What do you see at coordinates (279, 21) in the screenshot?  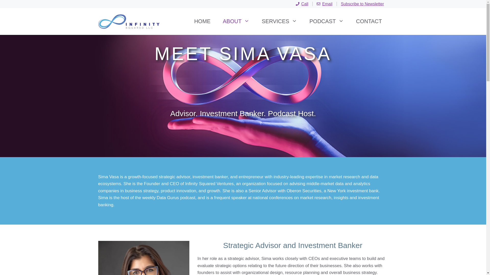 I see `SERVICES` at bounding box center [279, 21].